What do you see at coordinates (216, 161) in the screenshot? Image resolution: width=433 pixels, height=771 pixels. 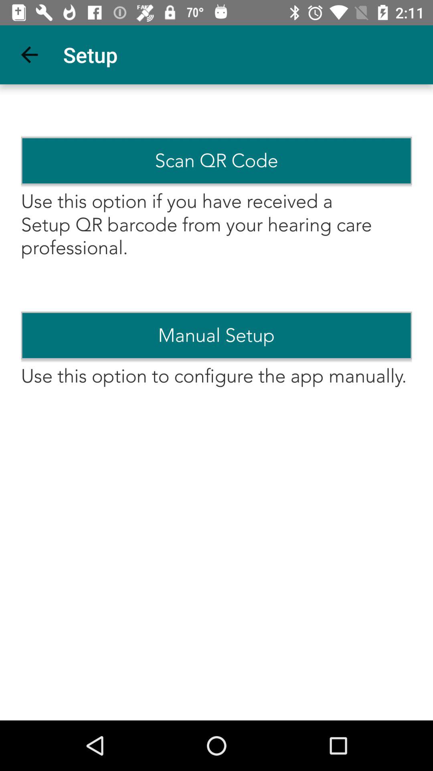 I see `swipe to scan qr code item` at bounding box center [216, 161].